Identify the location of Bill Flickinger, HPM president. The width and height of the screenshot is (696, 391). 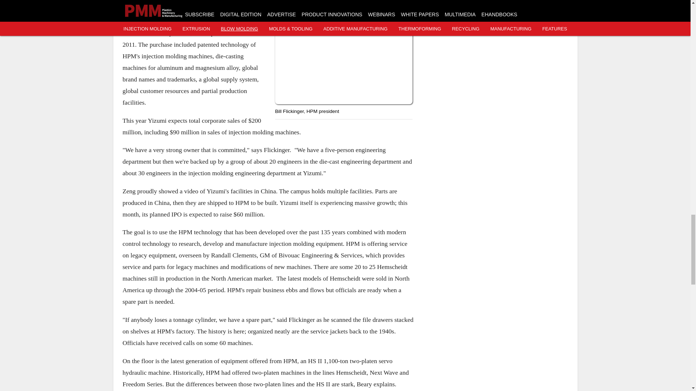
(344, 52).